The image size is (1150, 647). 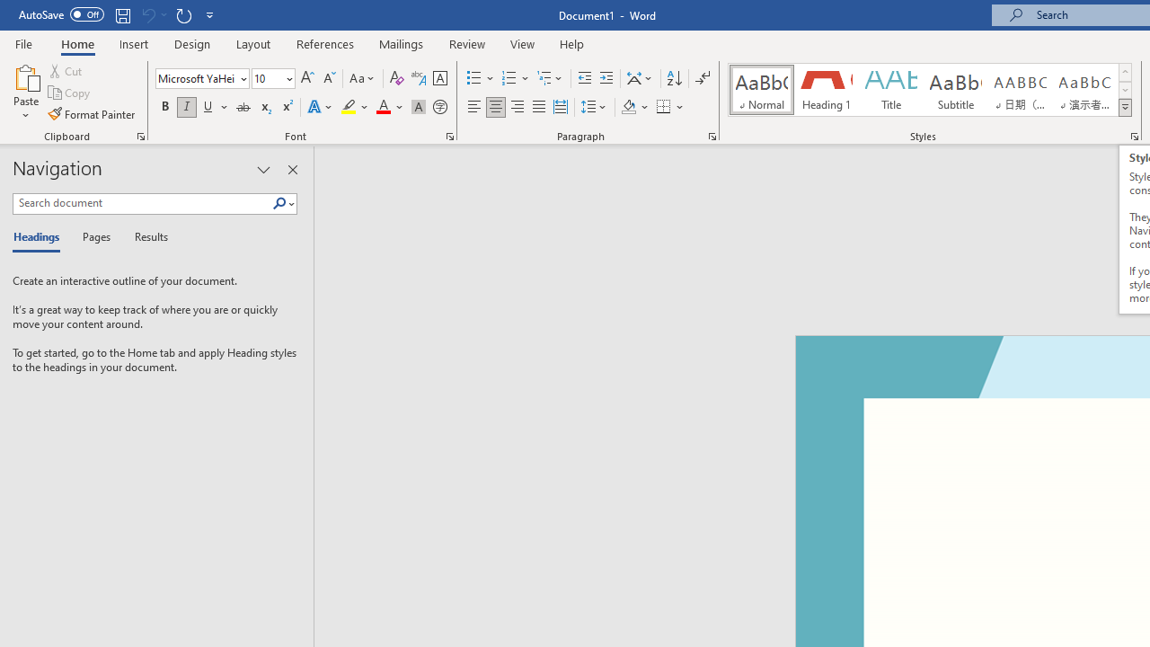 I want to click on Format Painter, so click(x=93, y=113).